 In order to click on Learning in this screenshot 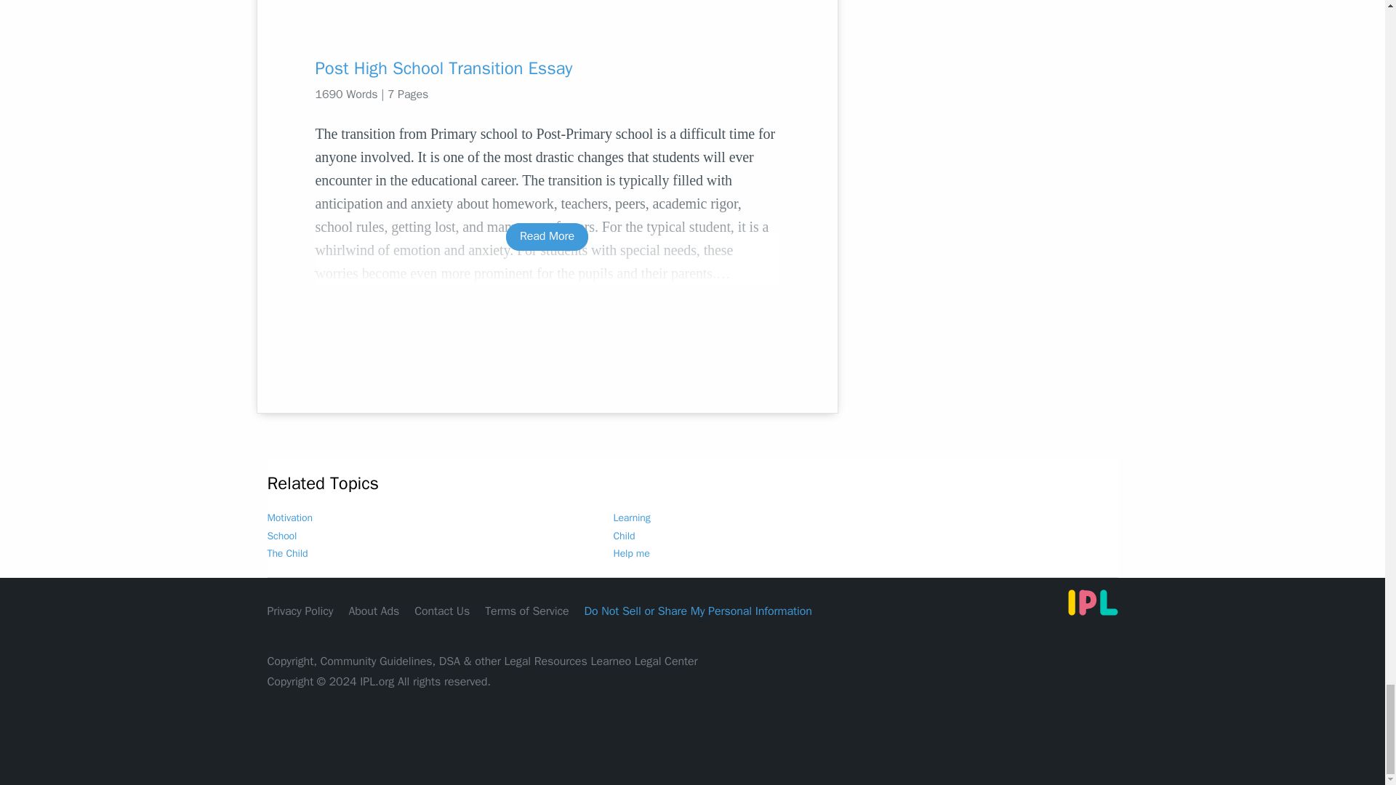, I will do `click(632, 518)`.